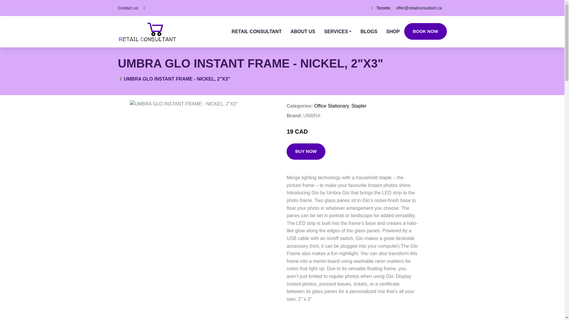 The image size is (569, 320). What do you see at coordinates (306, 152) in the screenshot?
I see `BUY NOW` at bounding box center [306, 152].